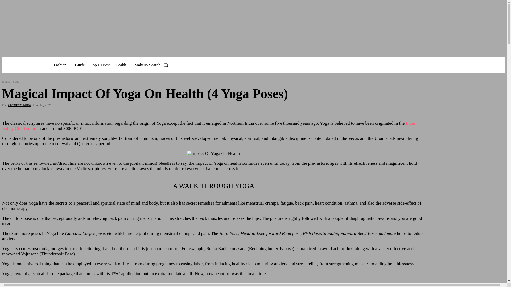  What do you see at coordinates (159, 65) in the screenshot?
I see `Top 10 Best` at bounding box center [159, 65].